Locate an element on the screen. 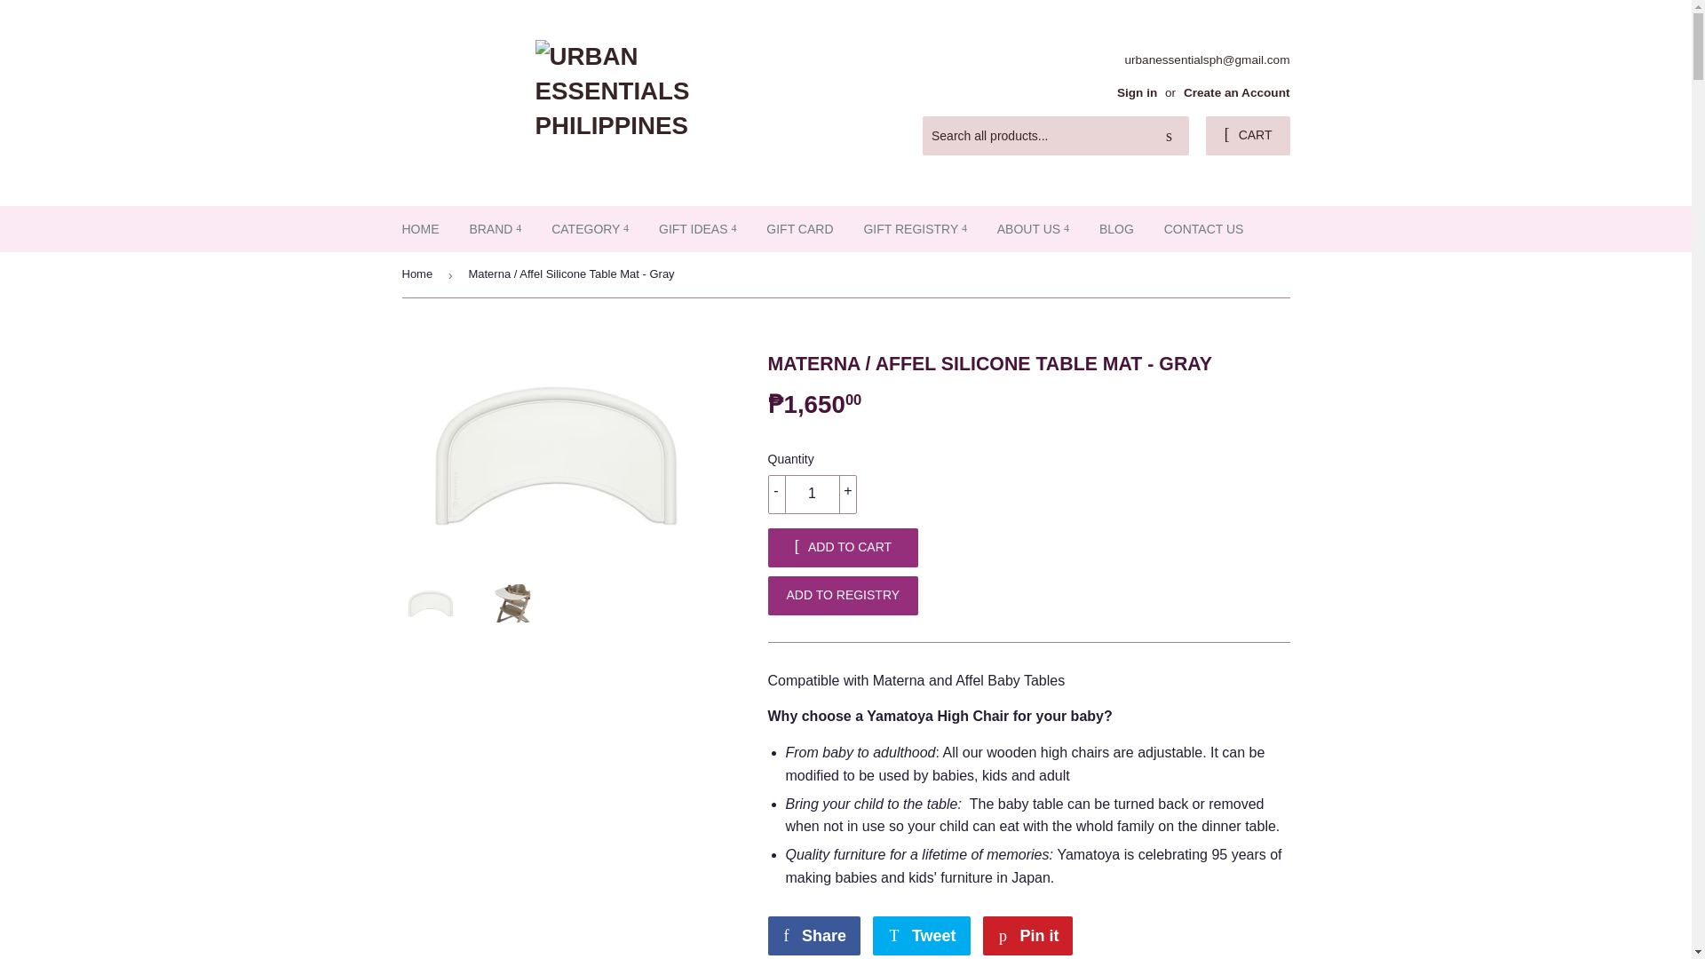  1 is located at coordinates (812, 494).